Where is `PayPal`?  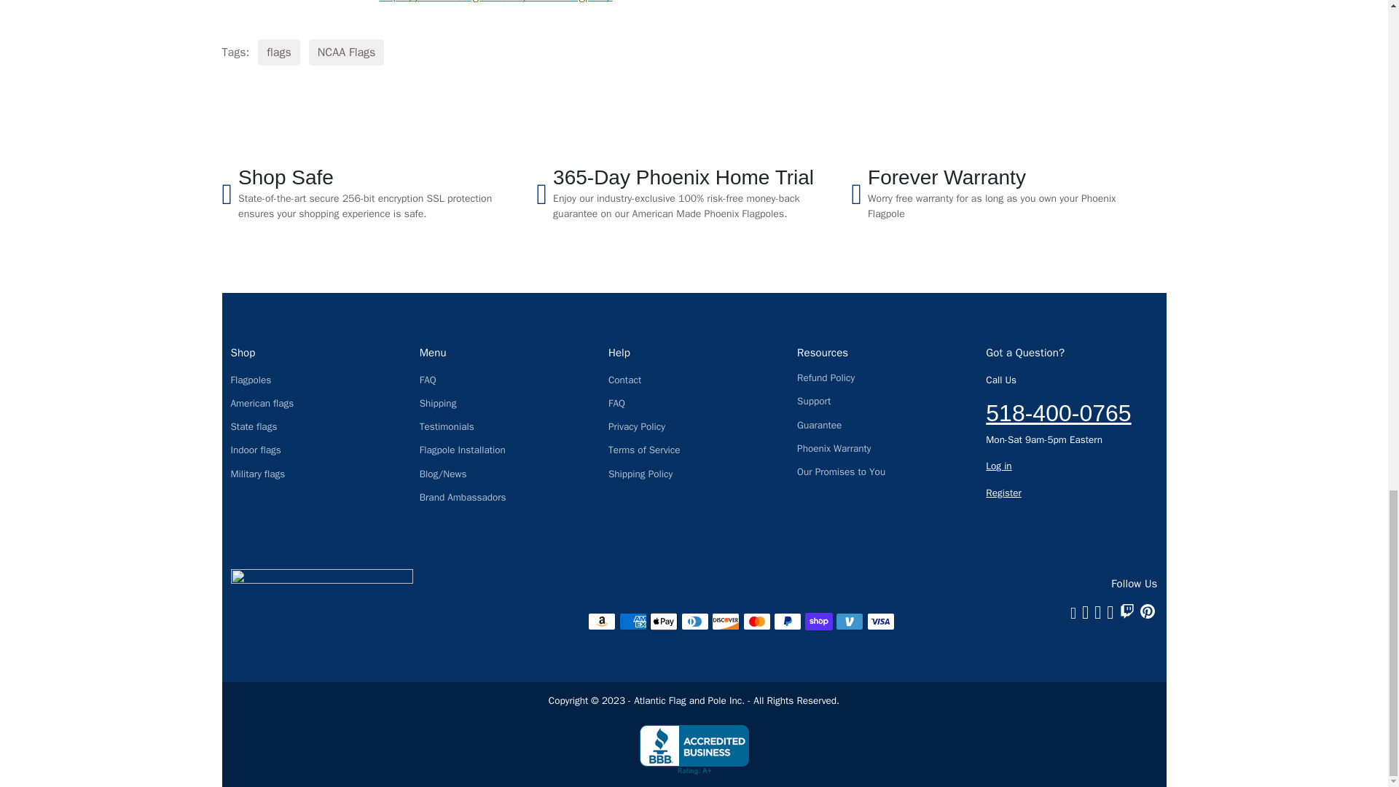 PayPal is located at coordinates (787, 622).